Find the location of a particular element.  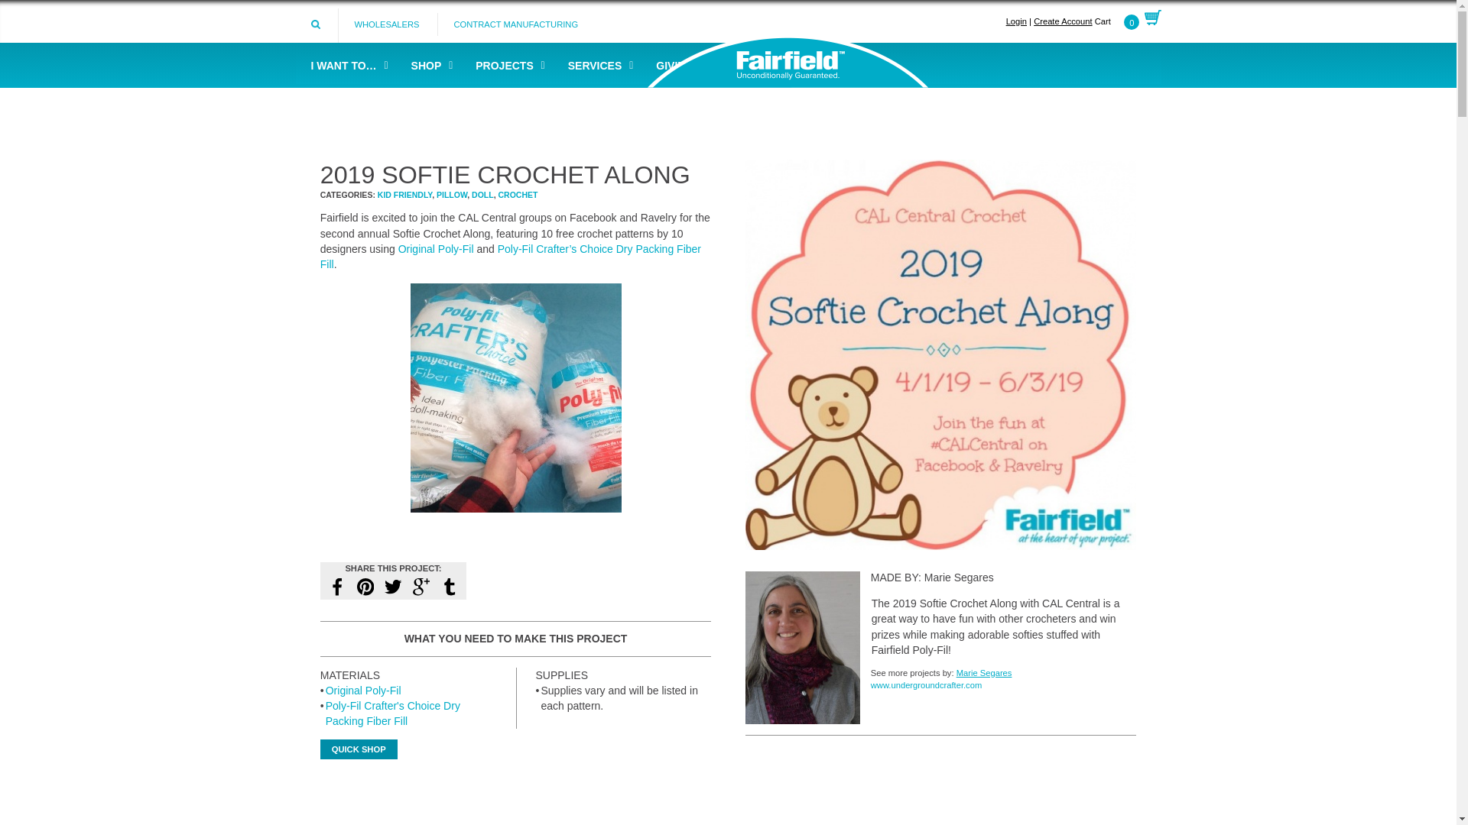

SHOP is located at coordinates (428, 65).